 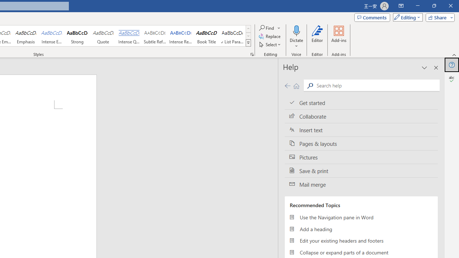 What do you see at coordinates (361, 185) in the screenshot?
I see `Mail merge` at bounding box center [361, 185].